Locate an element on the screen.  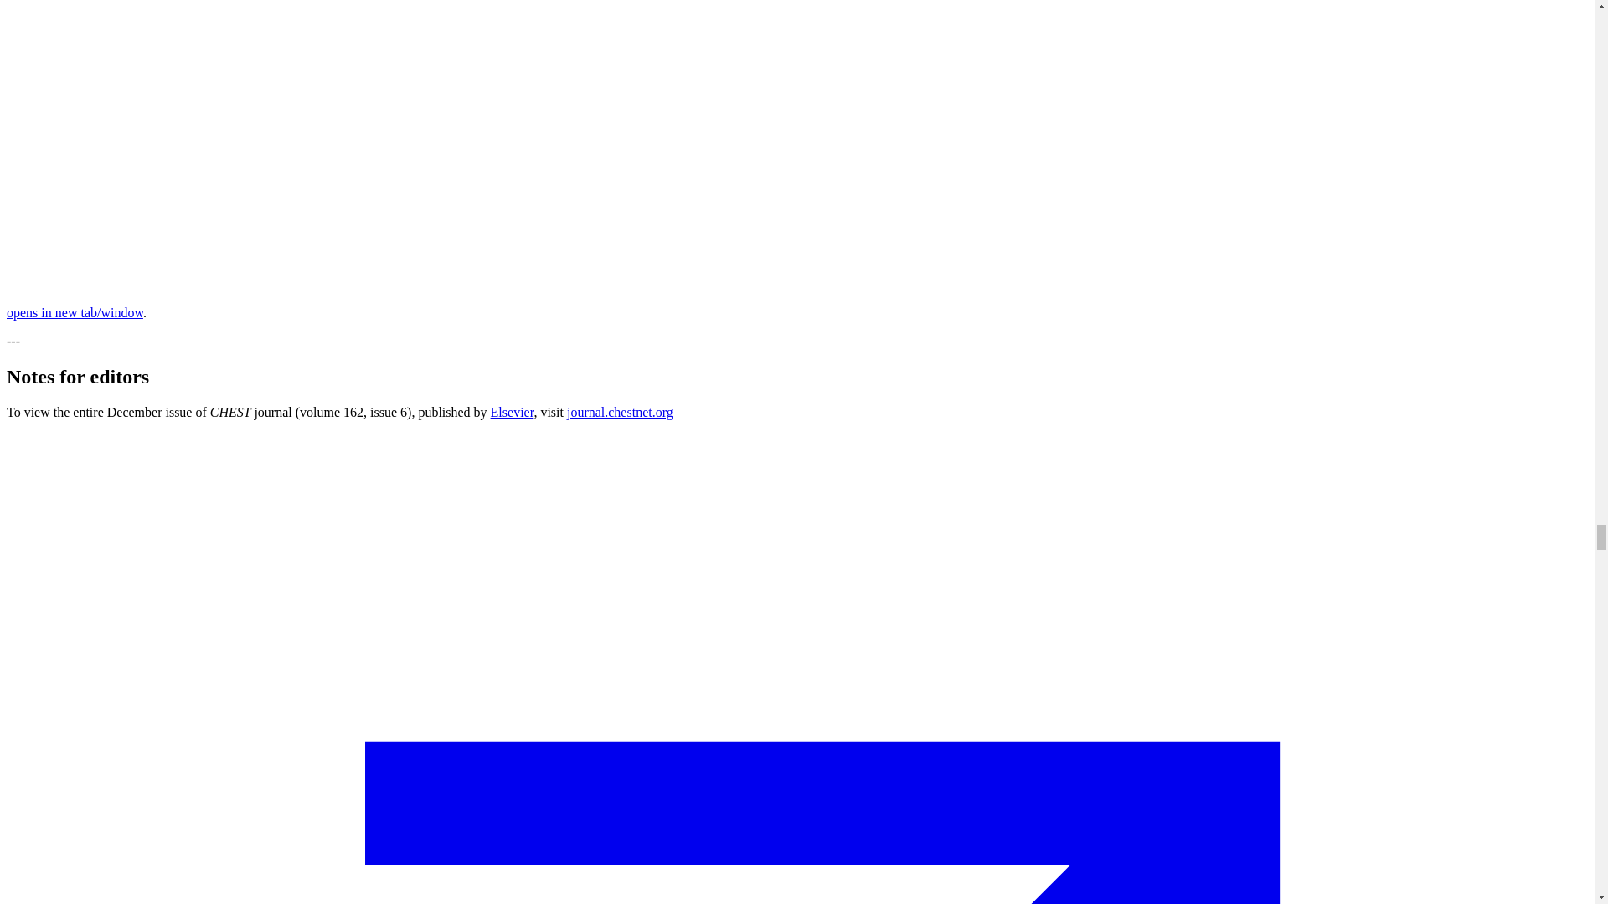
Elsevier is located at coordinates (512, 412).